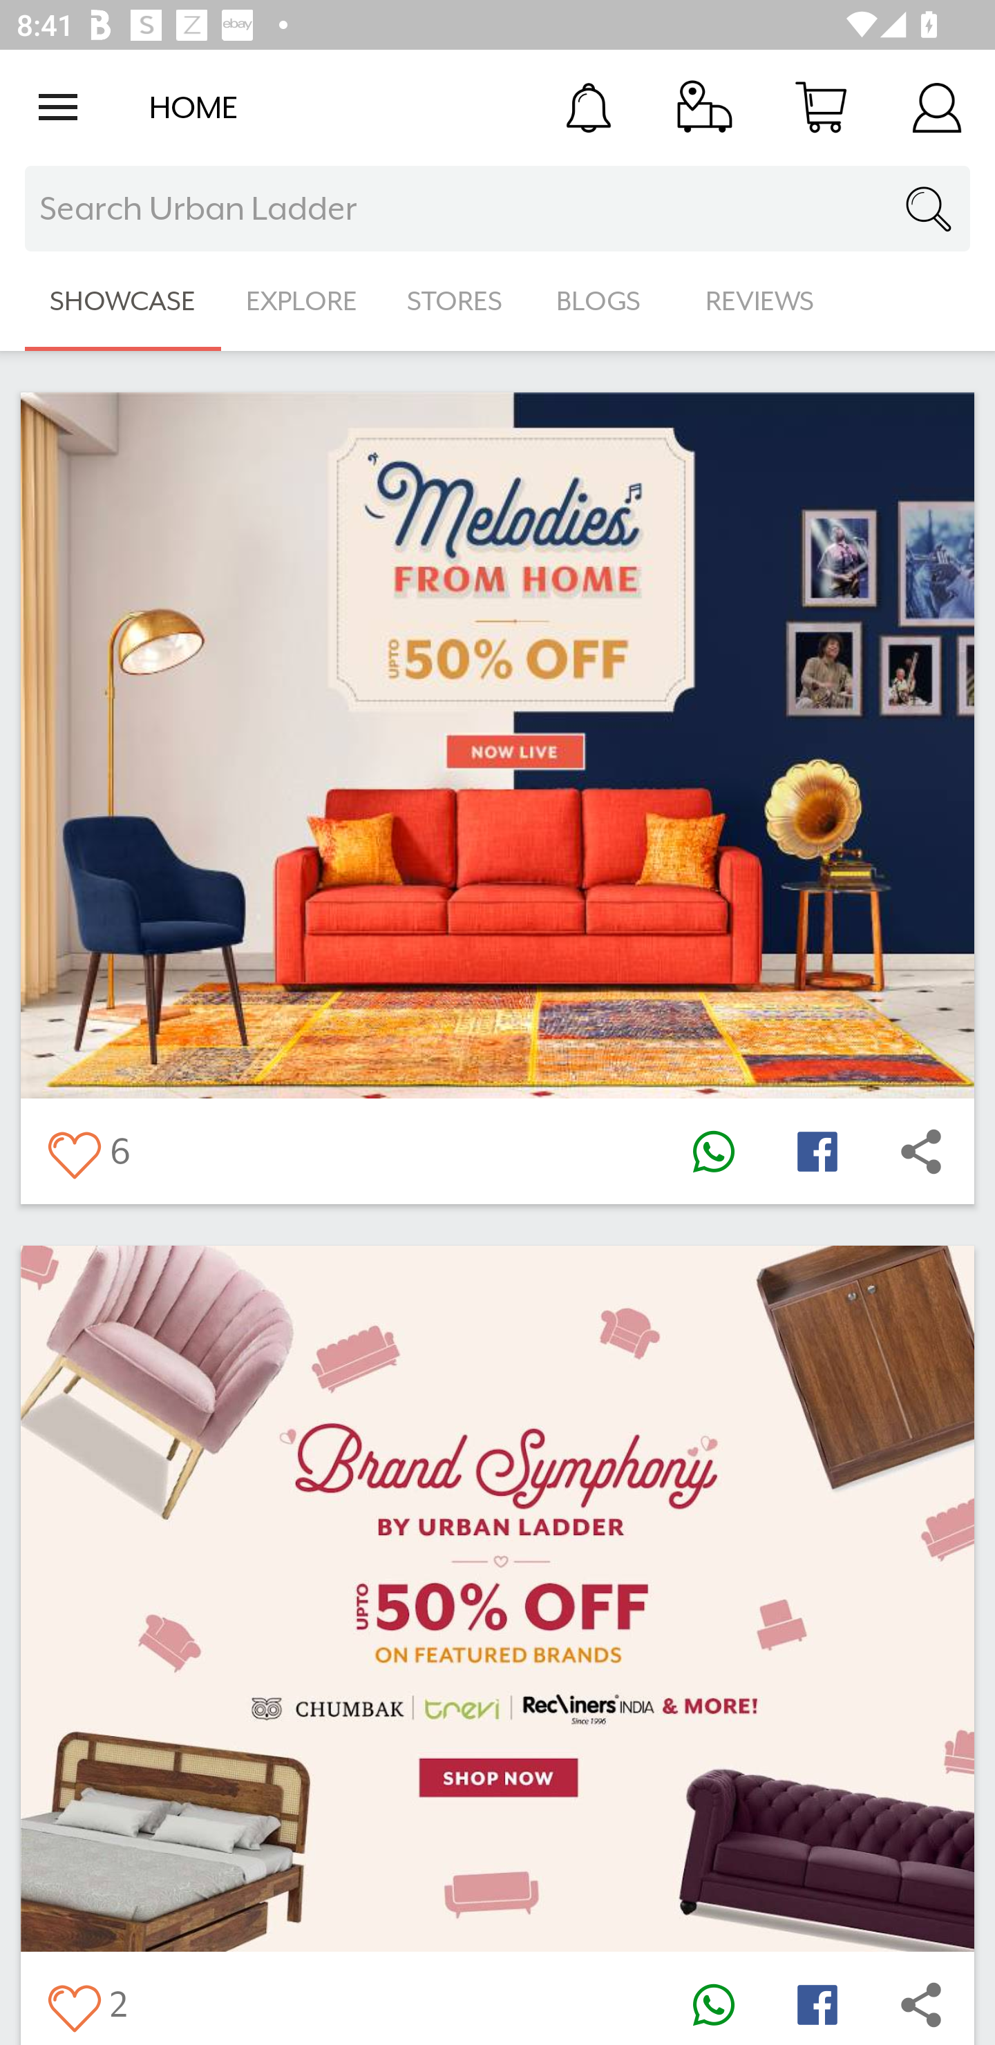 This screenshot has height=2045, width=995. What do you see at coordinates (497, 209) in the screenshot?
I see `Search Urban Ladder ` at bounding box center [497, 209].